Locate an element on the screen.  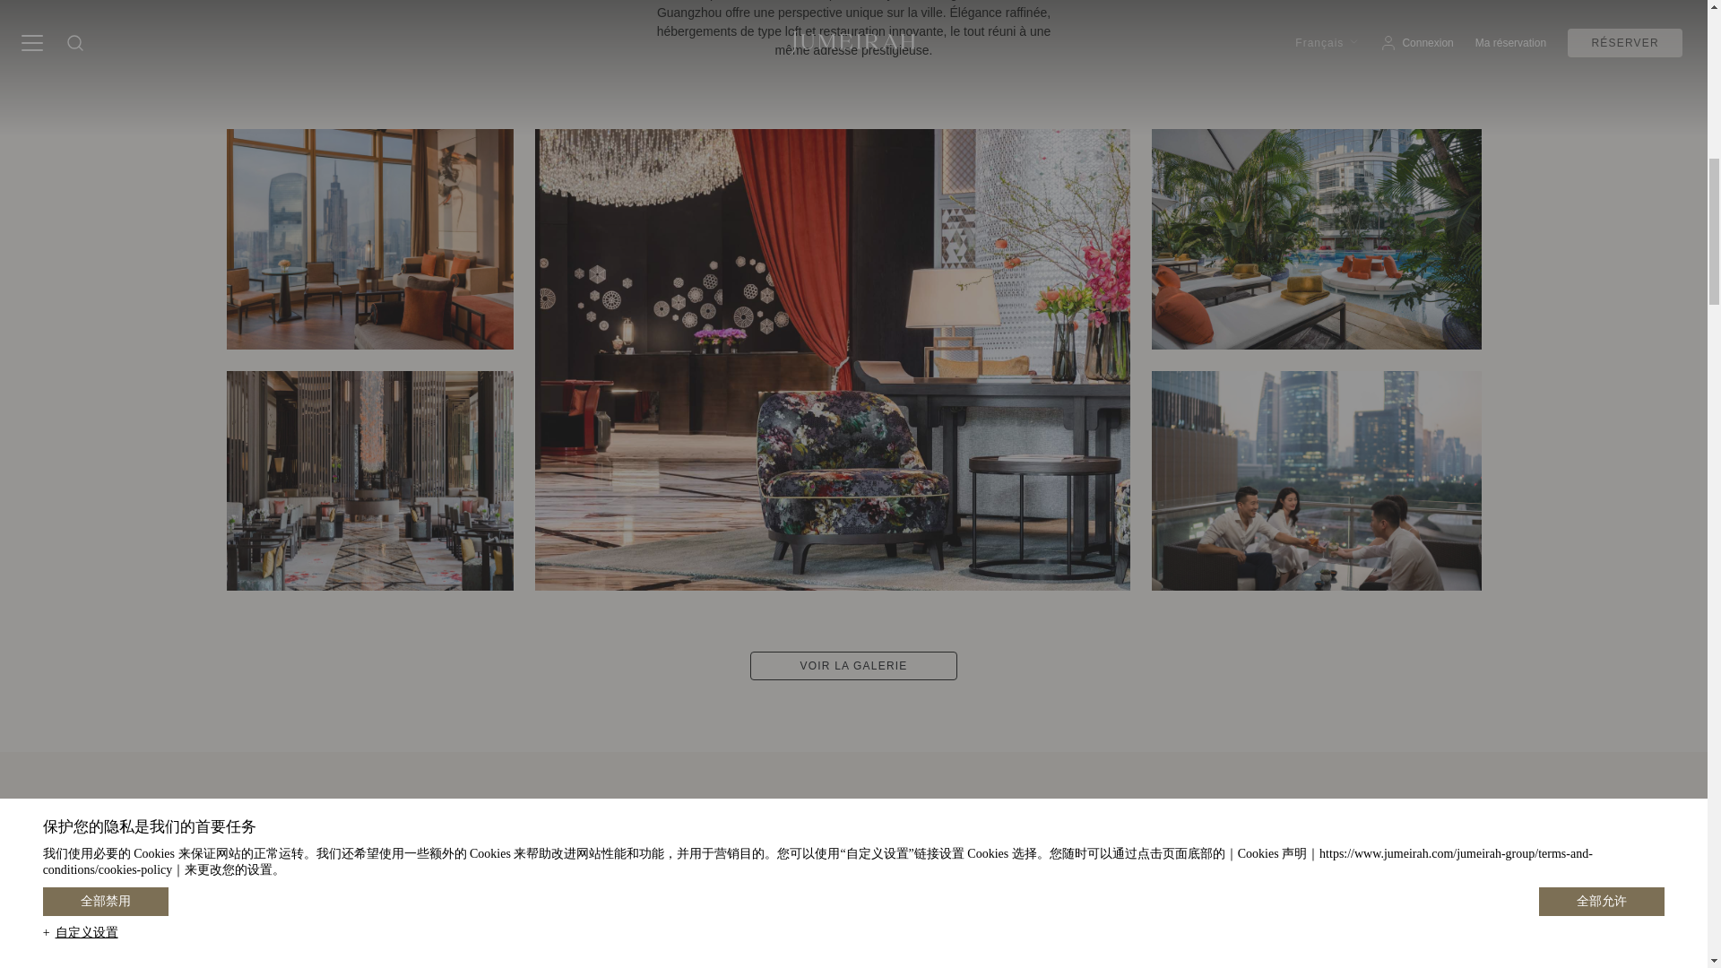
VOIR LA GALERIE is located at coordinates (853, 665).